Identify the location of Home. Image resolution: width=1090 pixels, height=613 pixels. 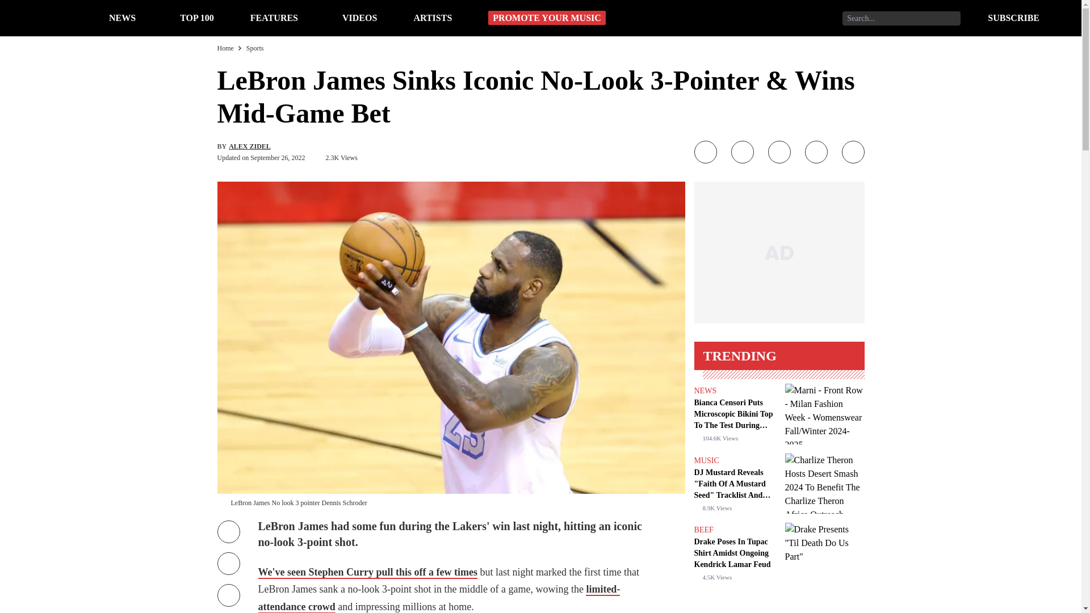
(225, 48).